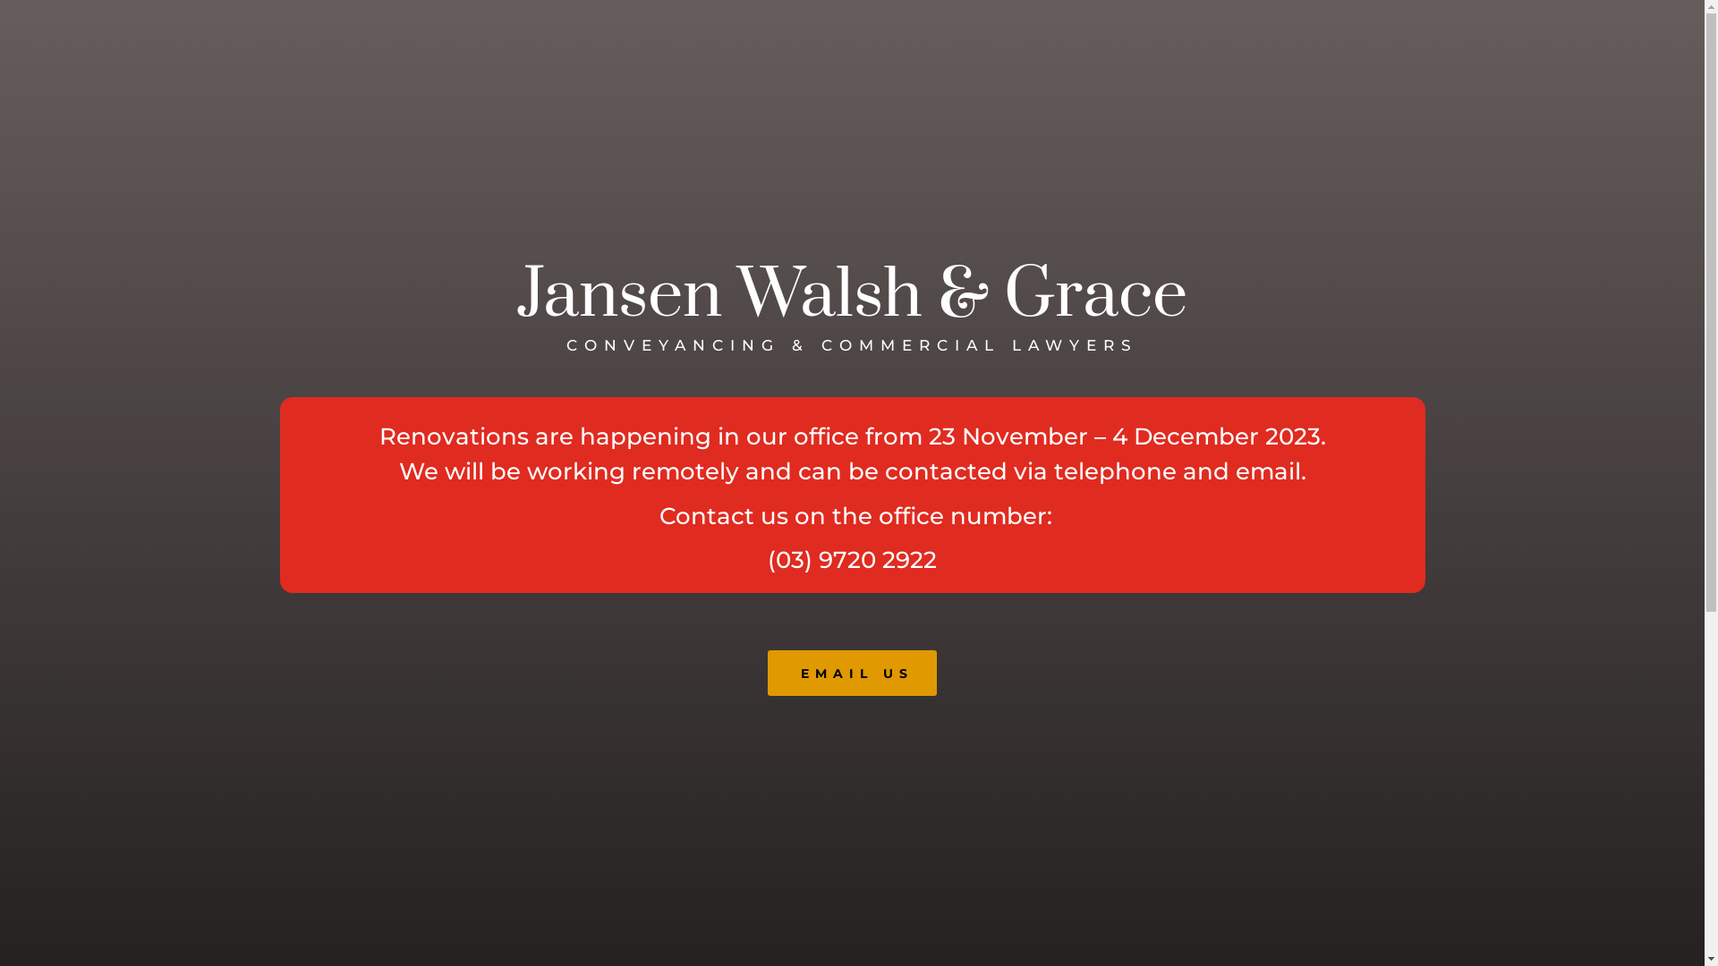 The image size is (1718, 966). What do you see at coordinates (852, 673) in the screenshot?
I see `EMAIL US` at bounding box center [852, 673].